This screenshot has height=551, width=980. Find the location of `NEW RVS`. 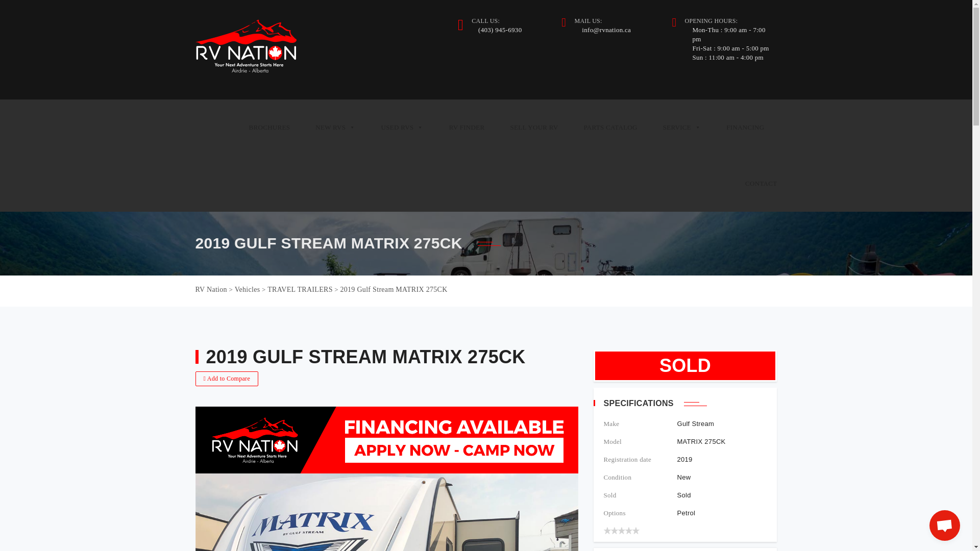

NEW RVS is located at coordinates (335, 128).